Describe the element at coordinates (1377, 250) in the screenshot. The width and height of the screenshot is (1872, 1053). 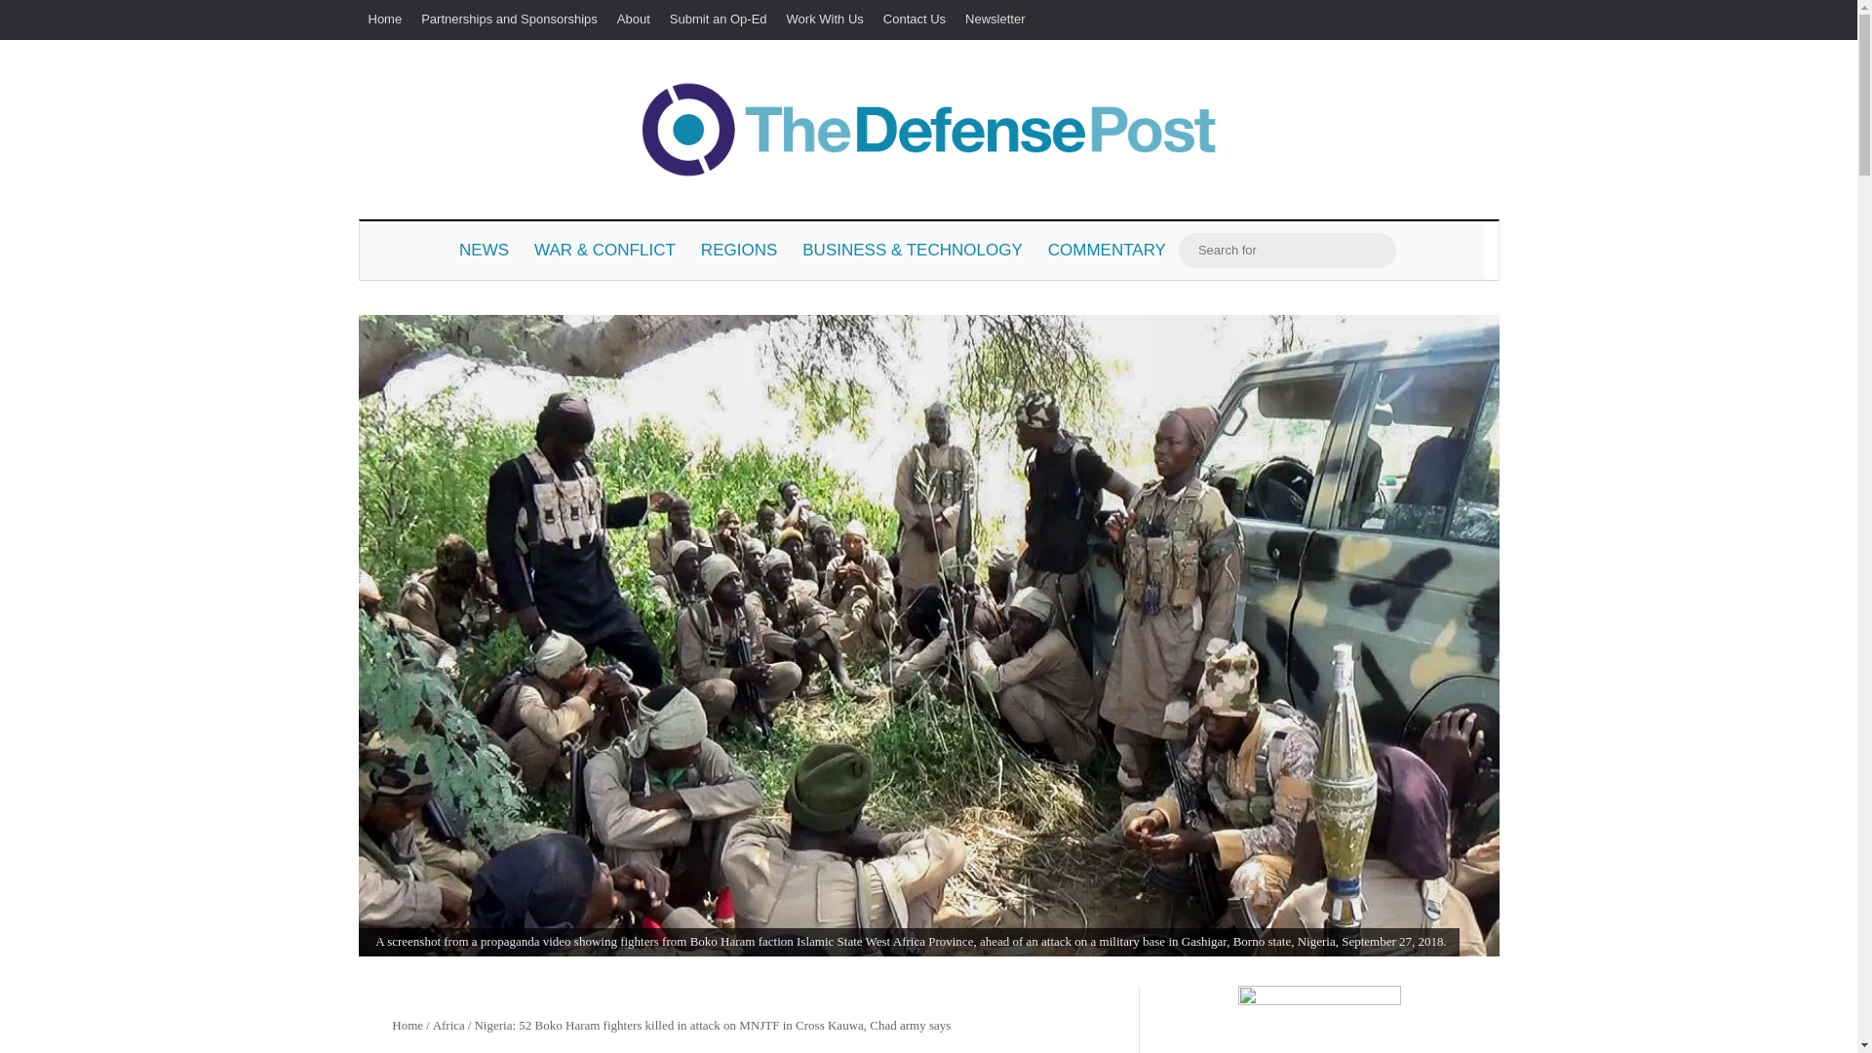
I see `Search for` at that location.